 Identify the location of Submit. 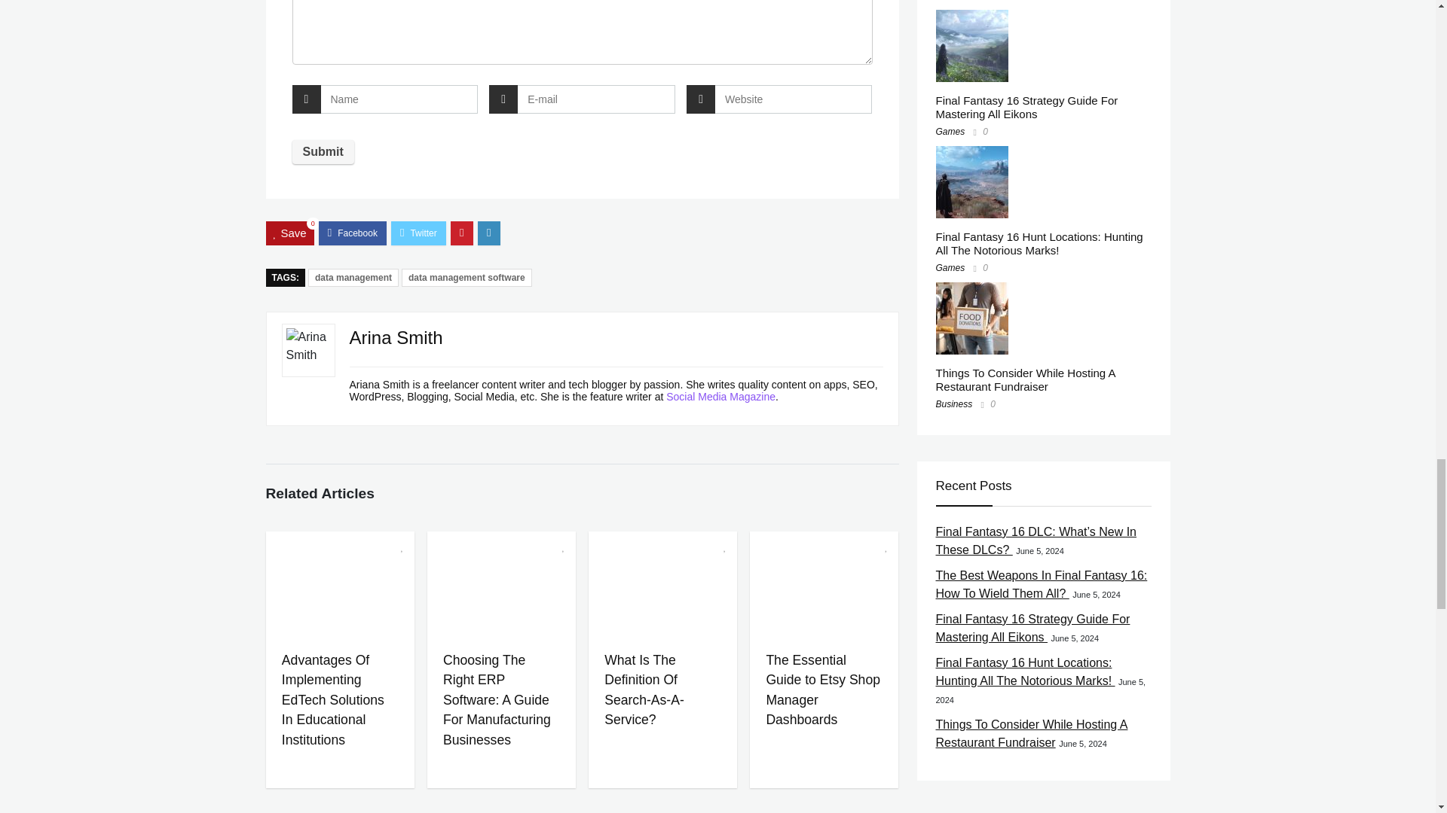
(323, 152).